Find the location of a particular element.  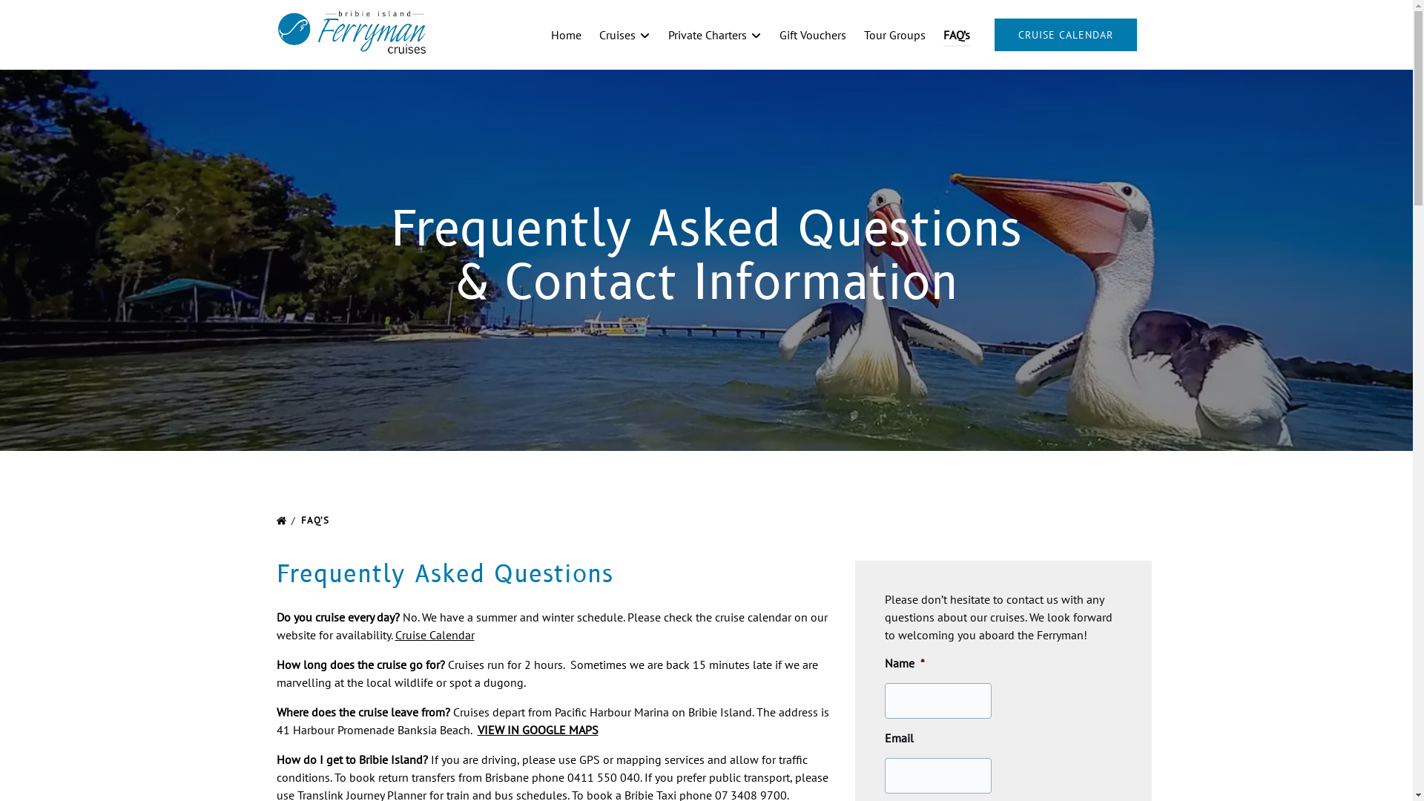

Private Charters is located at coordinates (715, 35).